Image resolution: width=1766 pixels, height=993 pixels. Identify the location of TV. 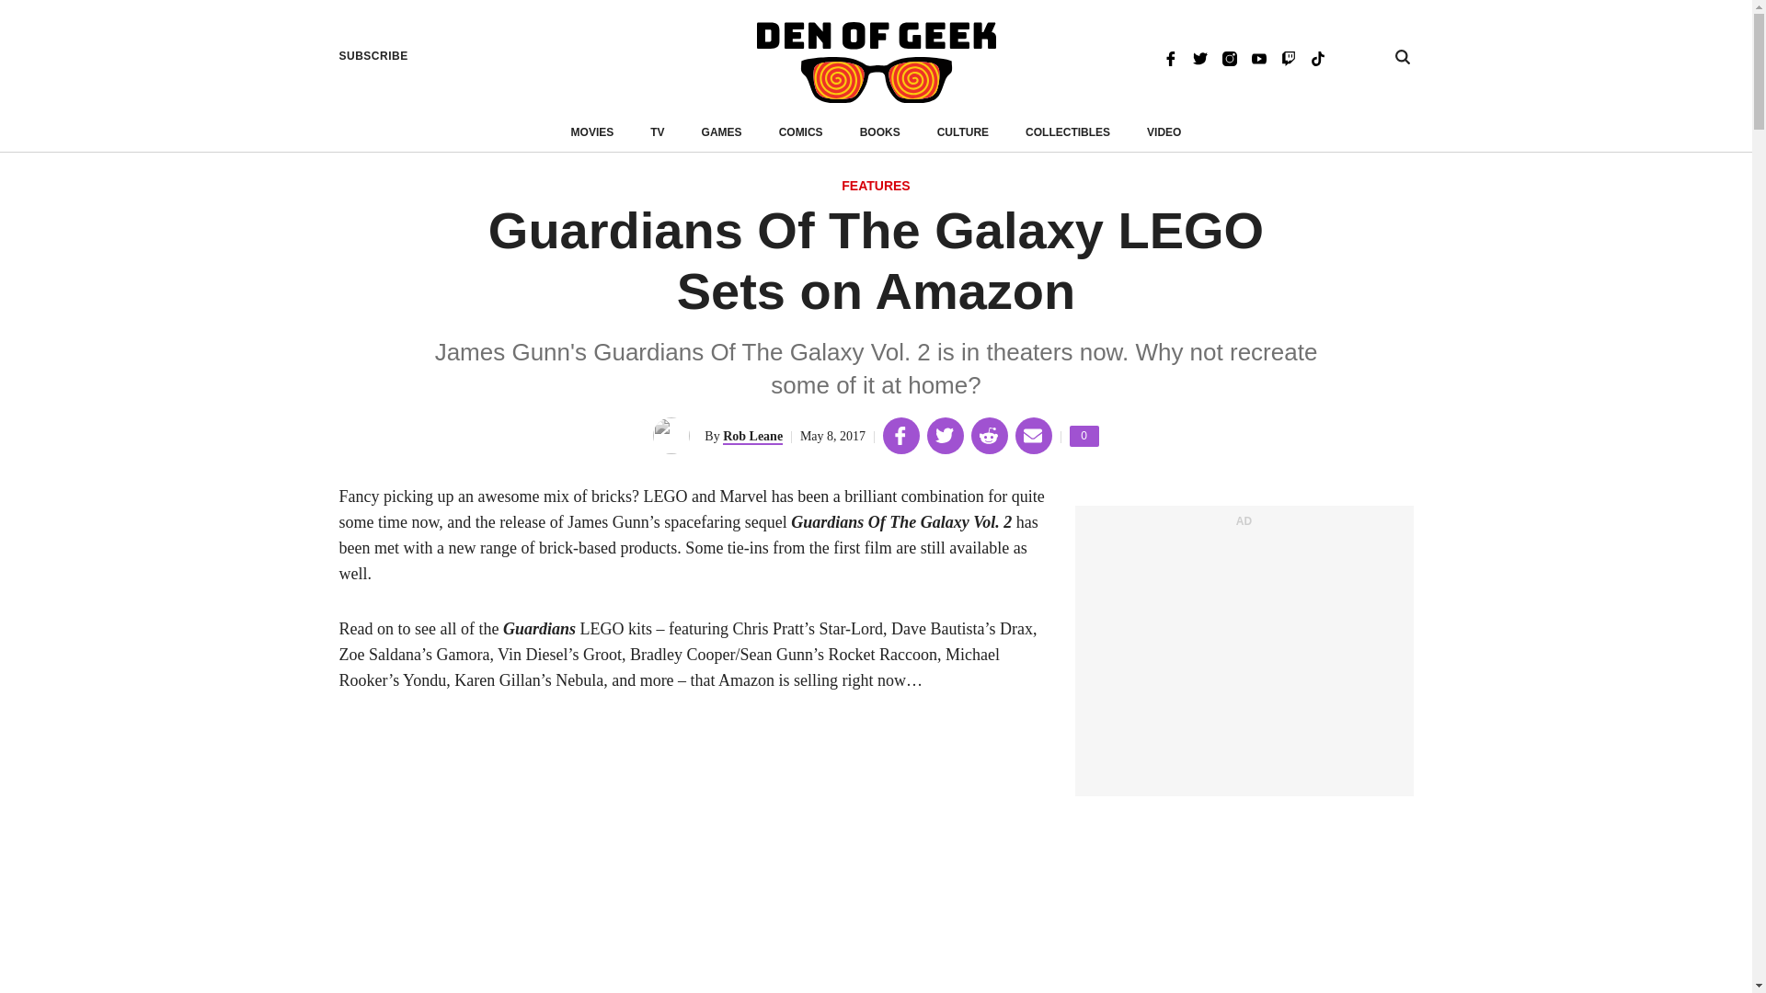
(1402, 57).